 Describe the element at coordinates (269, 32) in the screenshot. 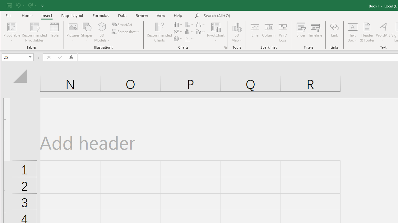

I see `Column` at that location.